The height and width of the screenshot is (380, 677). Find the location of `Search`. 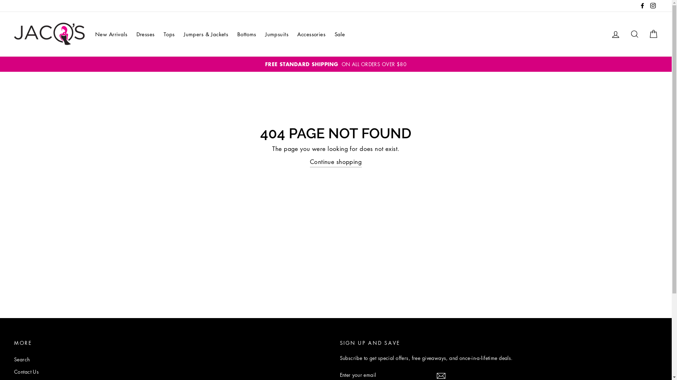

Search is located at coordinates (22, 360).